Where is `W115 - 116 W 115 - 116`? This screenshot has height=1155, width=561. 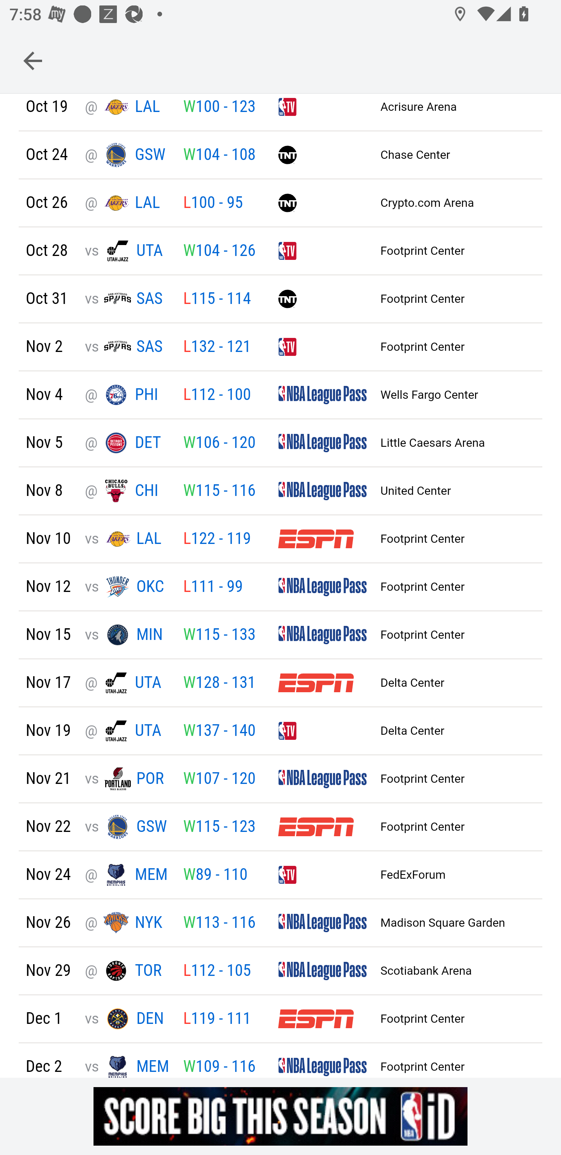
W115 - 116 W 115 - 116 is located at coordinates (219, 492).